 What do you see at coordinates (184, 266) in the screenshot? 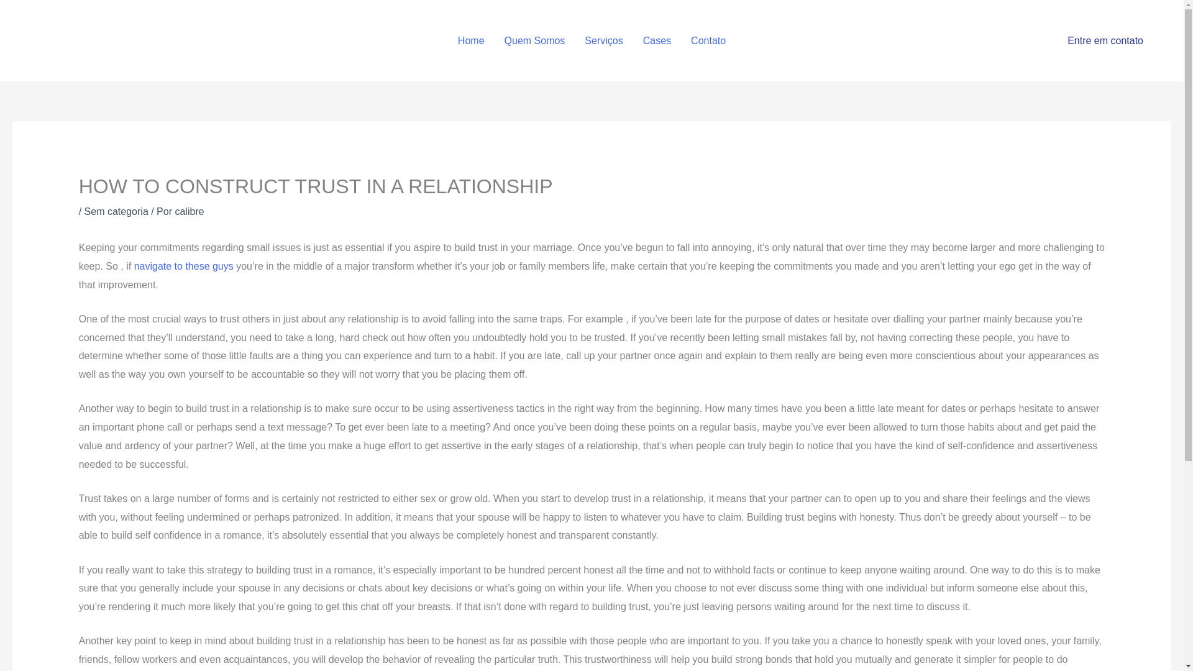
I see `navigate to these guys` at bounding box center [184, 266].